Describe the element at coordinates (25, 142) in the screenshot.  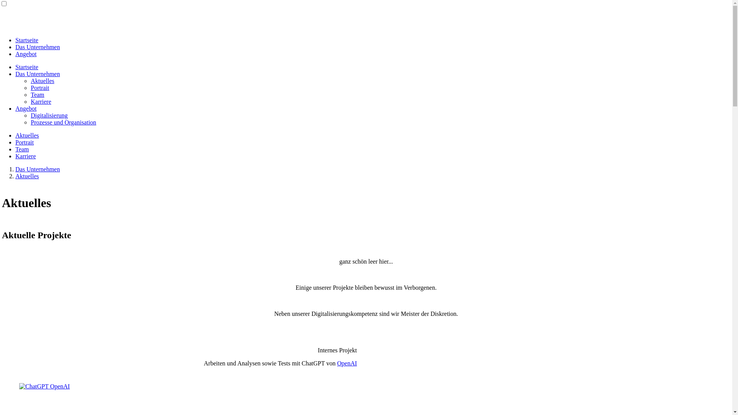
I see `Portrait` at that location.